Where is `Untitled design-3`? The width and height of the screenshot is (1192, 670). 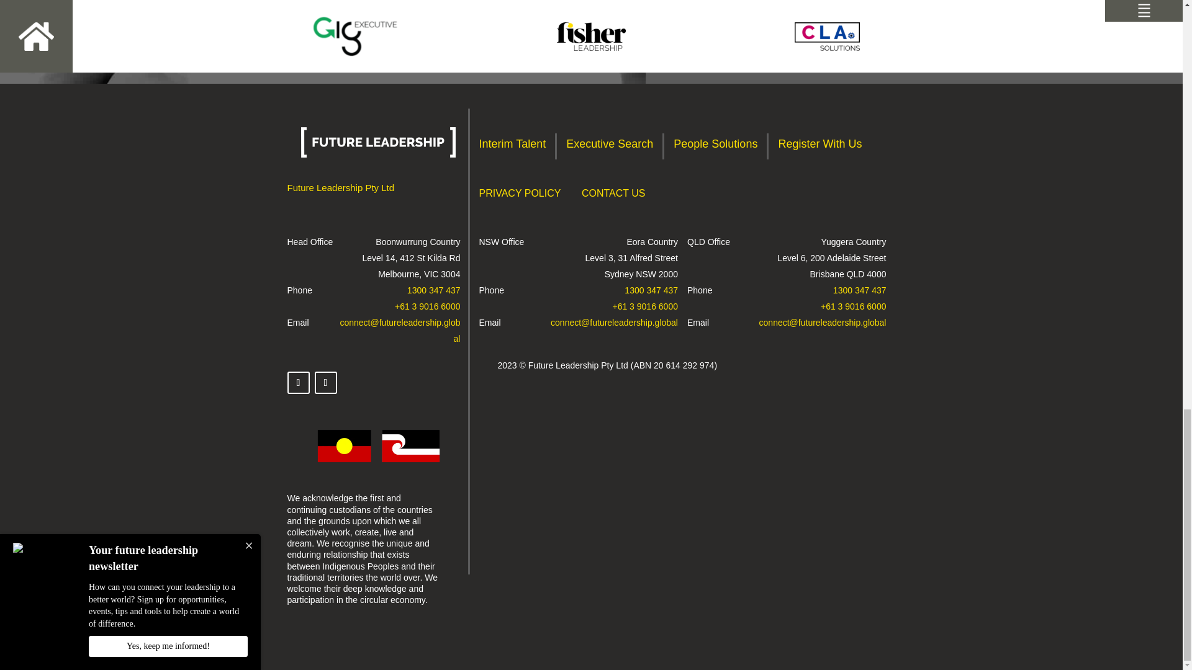 Untitled design-3 is located at coordinates (378, 467).